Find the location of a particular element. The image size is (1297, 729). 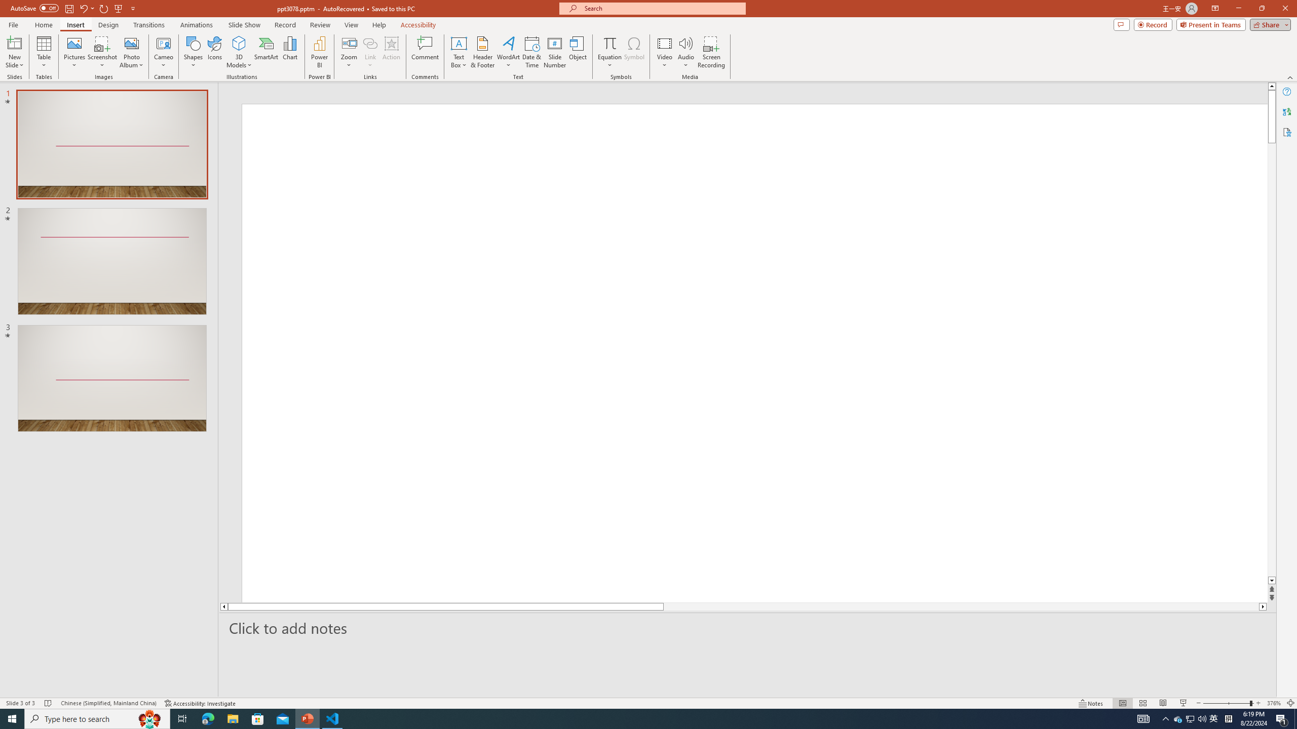

3D Models is located at coordinates (239, 52).